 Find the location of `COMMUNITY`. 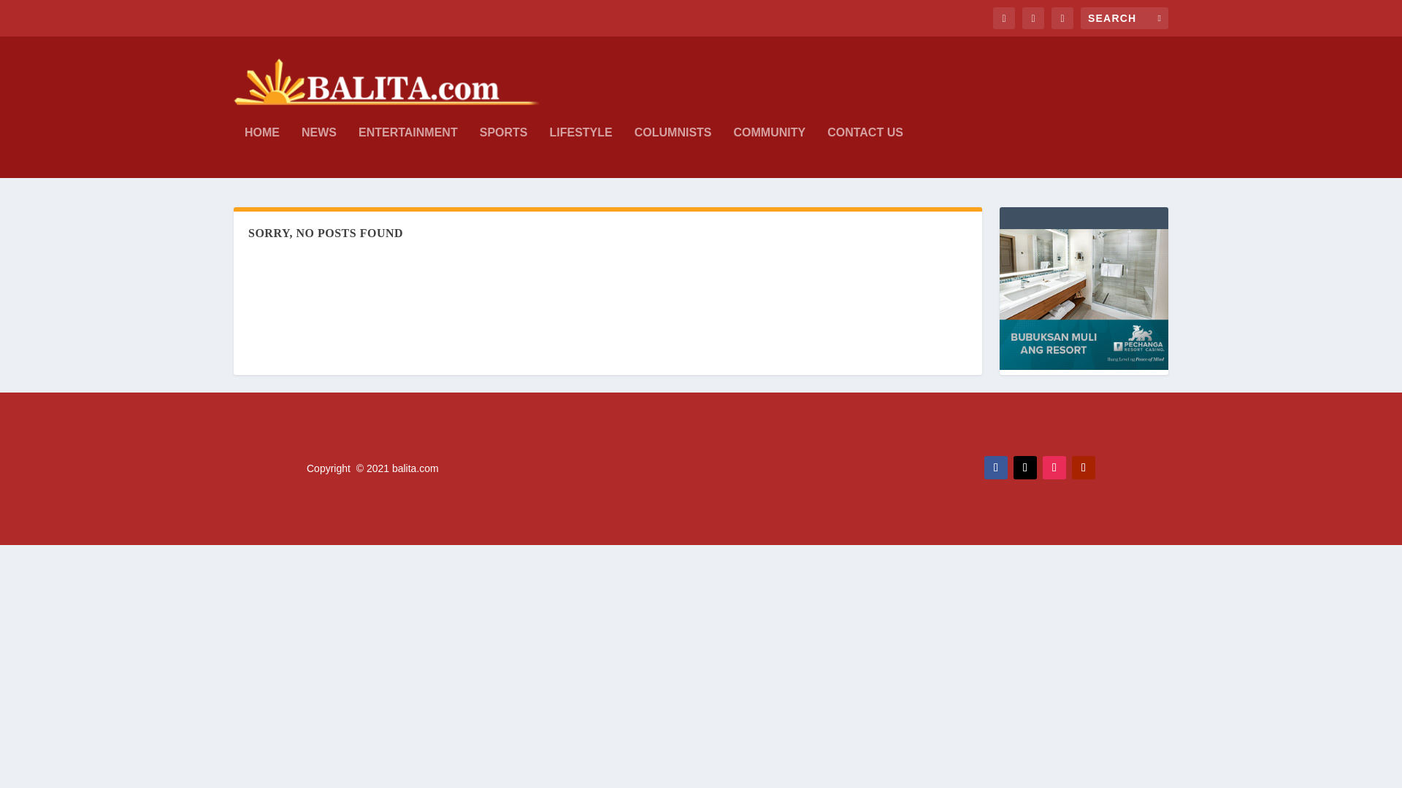

COMMUNITY is located at coordinates (770, 152).